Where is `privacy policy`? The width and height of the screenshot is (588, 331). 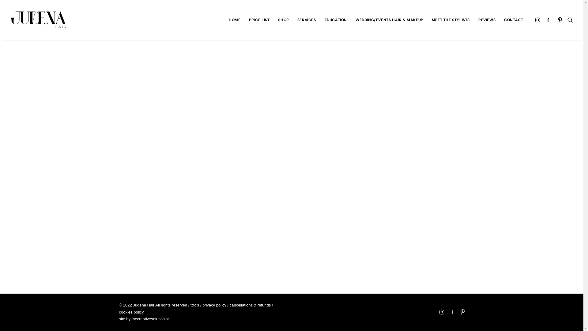
privacy policy is located at coordinates (214, 305).